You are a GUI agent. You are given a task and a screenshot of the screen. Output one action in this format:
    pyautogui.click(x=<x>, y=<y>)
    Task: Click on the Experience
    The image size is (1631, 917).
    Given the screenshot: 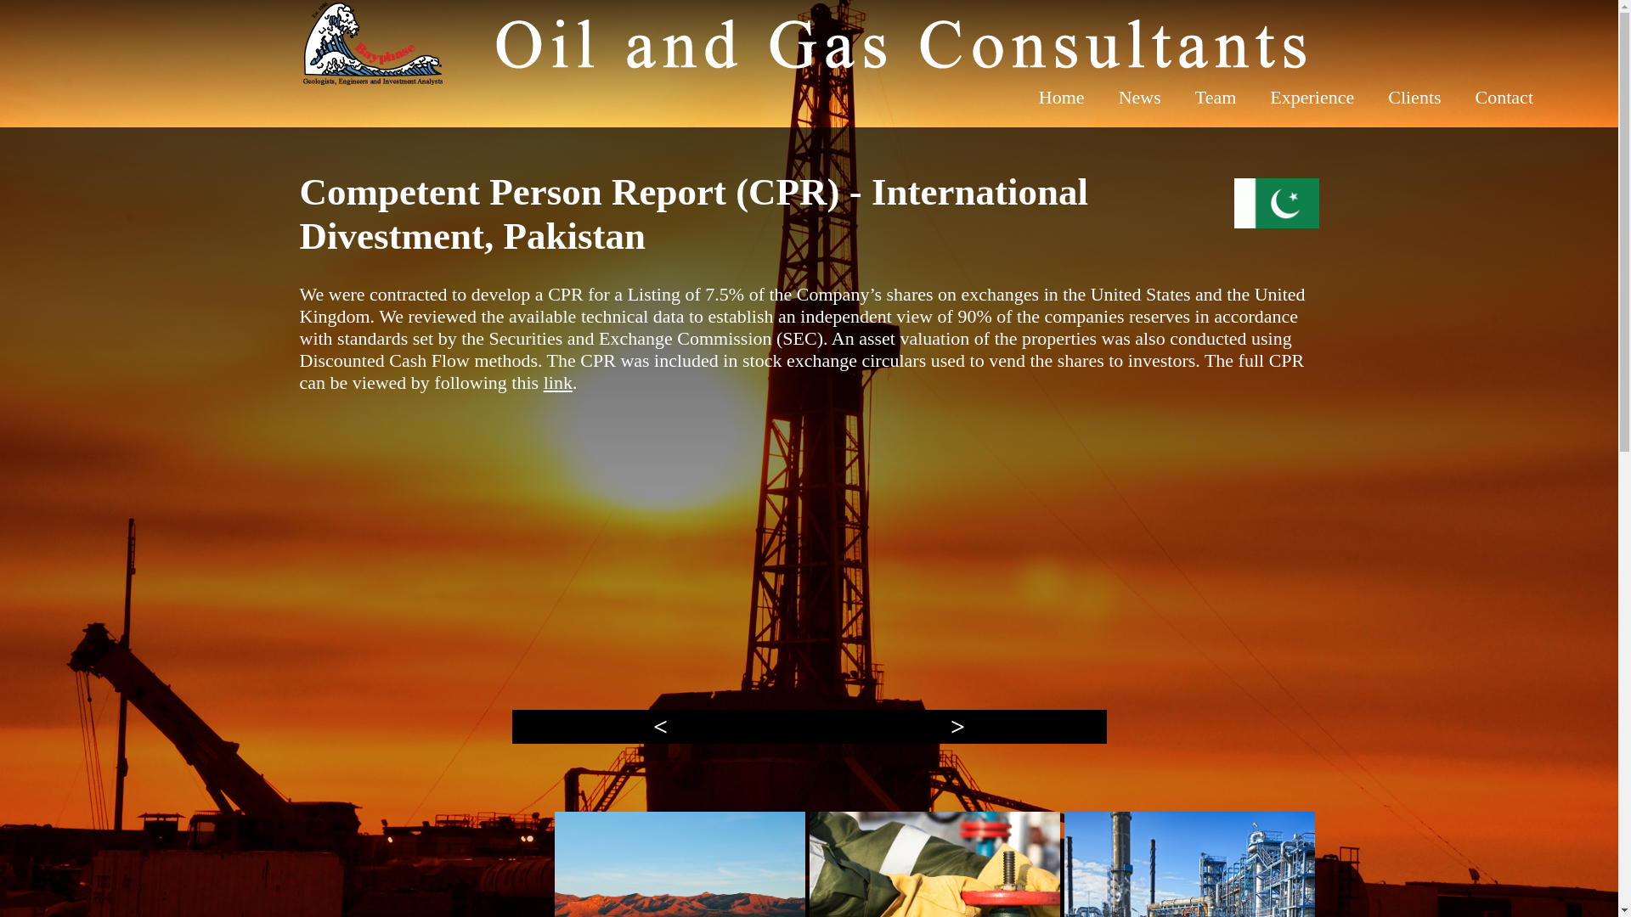 What is the action you would take?
    pyautogui.click(x=1312, y=97)
    